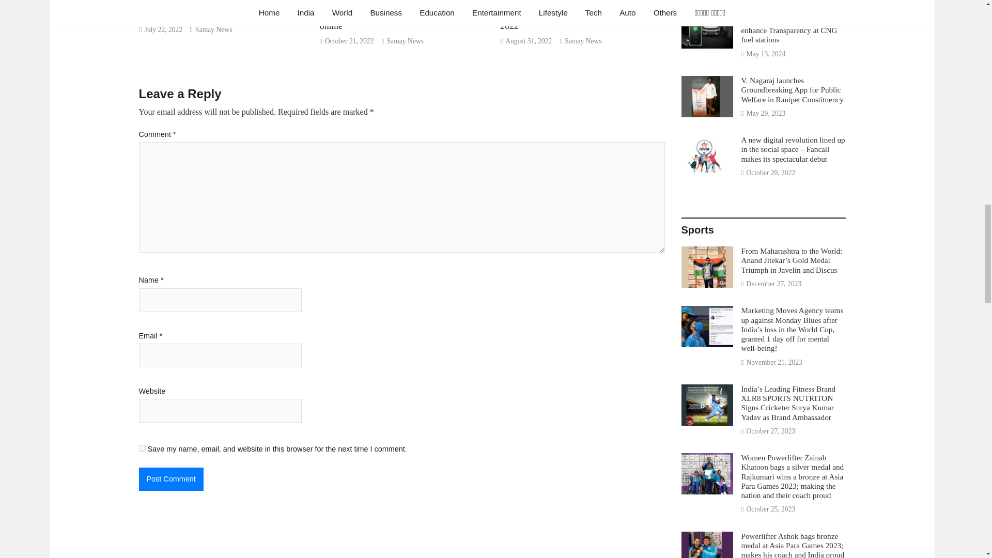 The width and height of the screenshot is (992, 558). I want to click on Post Comment, so click(171, 479).